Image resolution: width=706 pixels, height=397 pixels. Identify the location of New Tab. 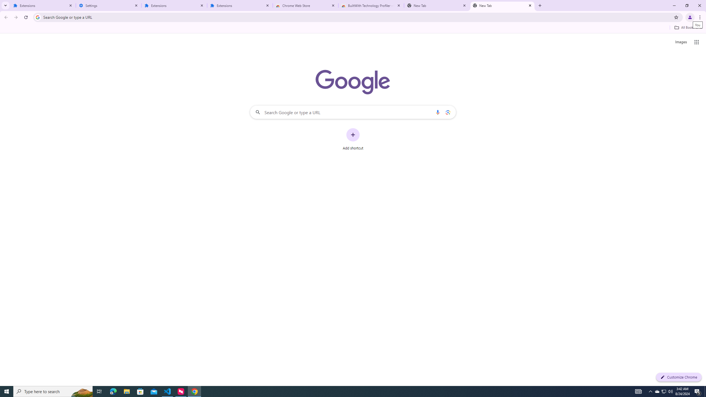
(502, 6).